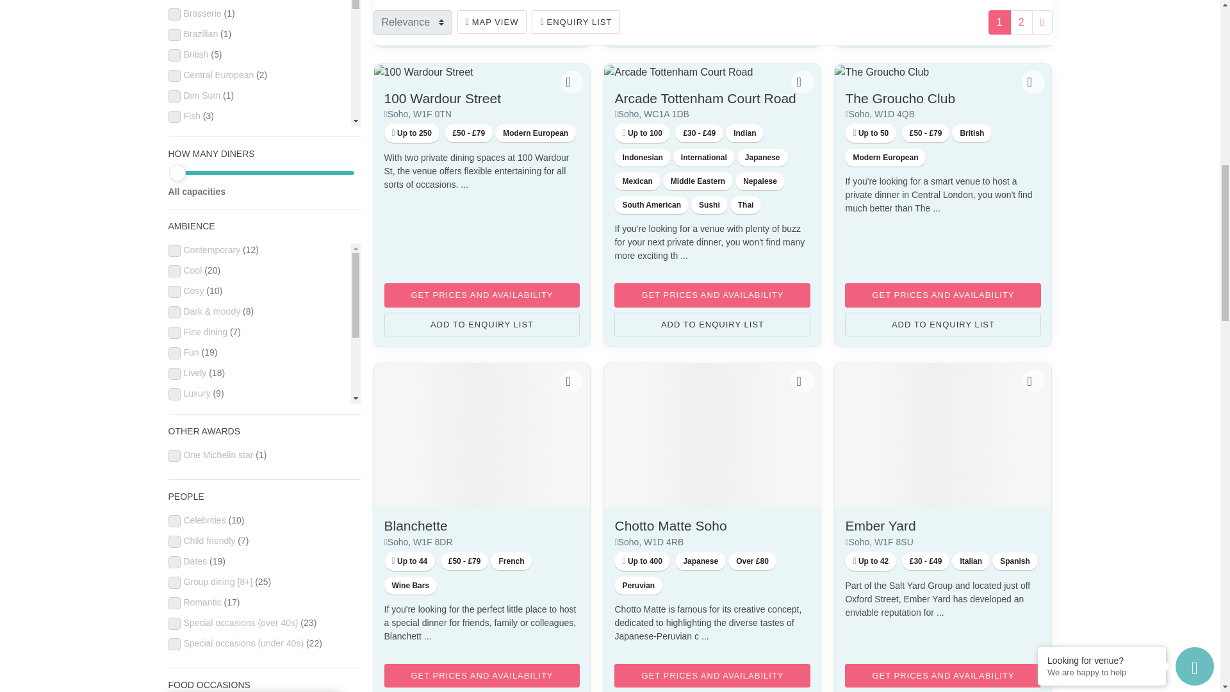 The height and width of the screenshot is (692, 1230). Describe the element at coordinates (651, 204) in the screenshot. I see `South American` at that location.